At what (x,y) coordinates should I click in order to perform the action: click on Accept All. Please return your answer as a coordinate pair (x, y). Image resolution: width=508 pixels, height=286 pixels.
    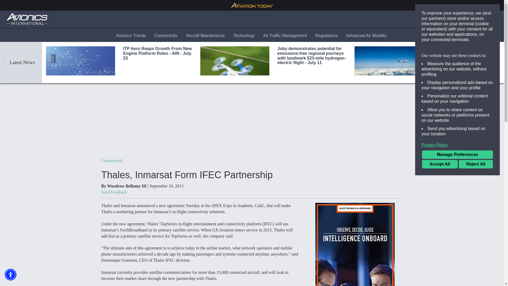
    Looking at the image, I should click on (440, 164).